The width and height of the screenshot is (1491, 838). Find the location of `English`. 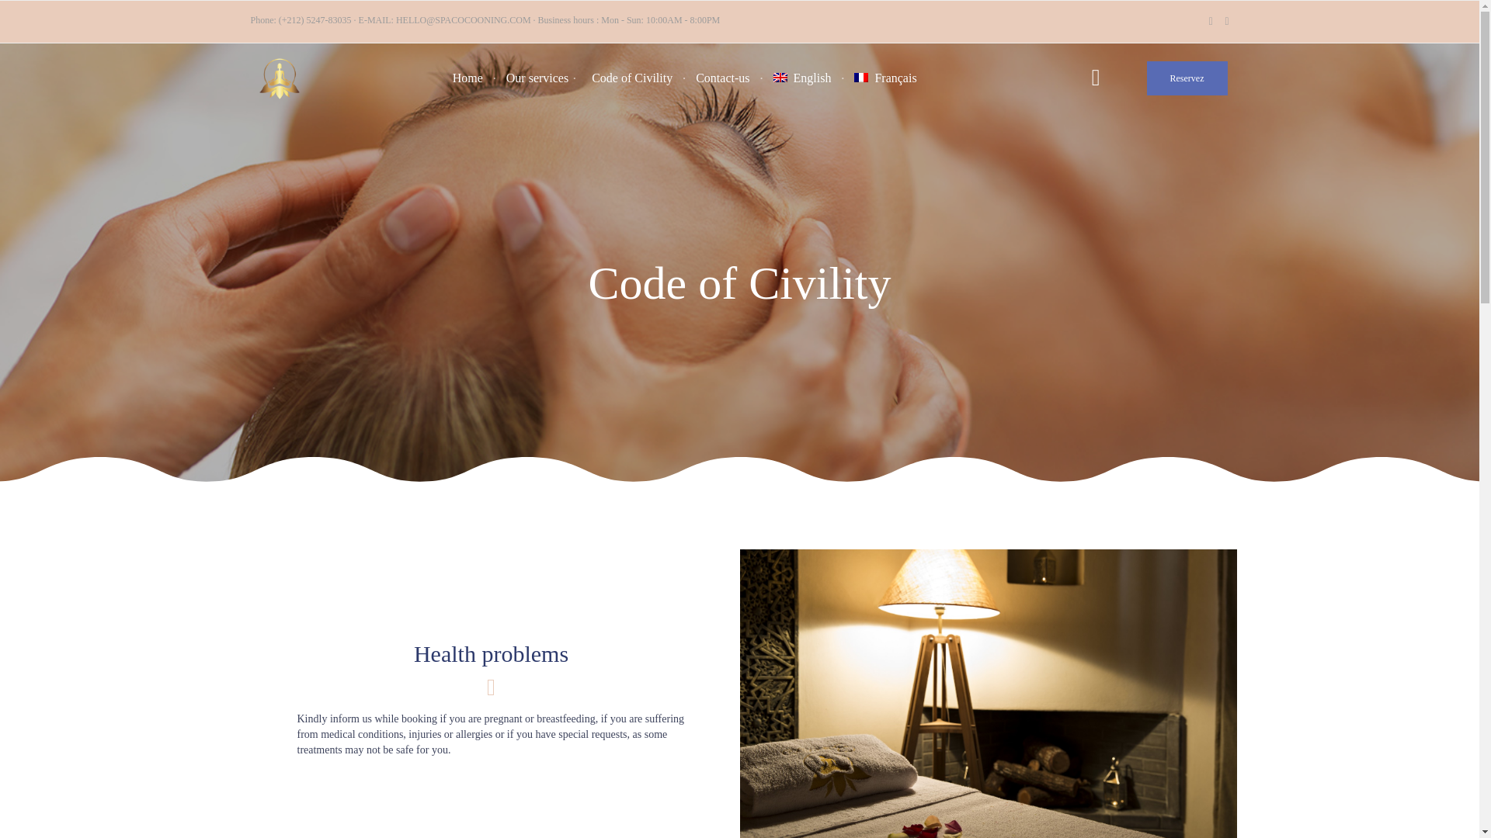

English is located at coordinates (780, 77).